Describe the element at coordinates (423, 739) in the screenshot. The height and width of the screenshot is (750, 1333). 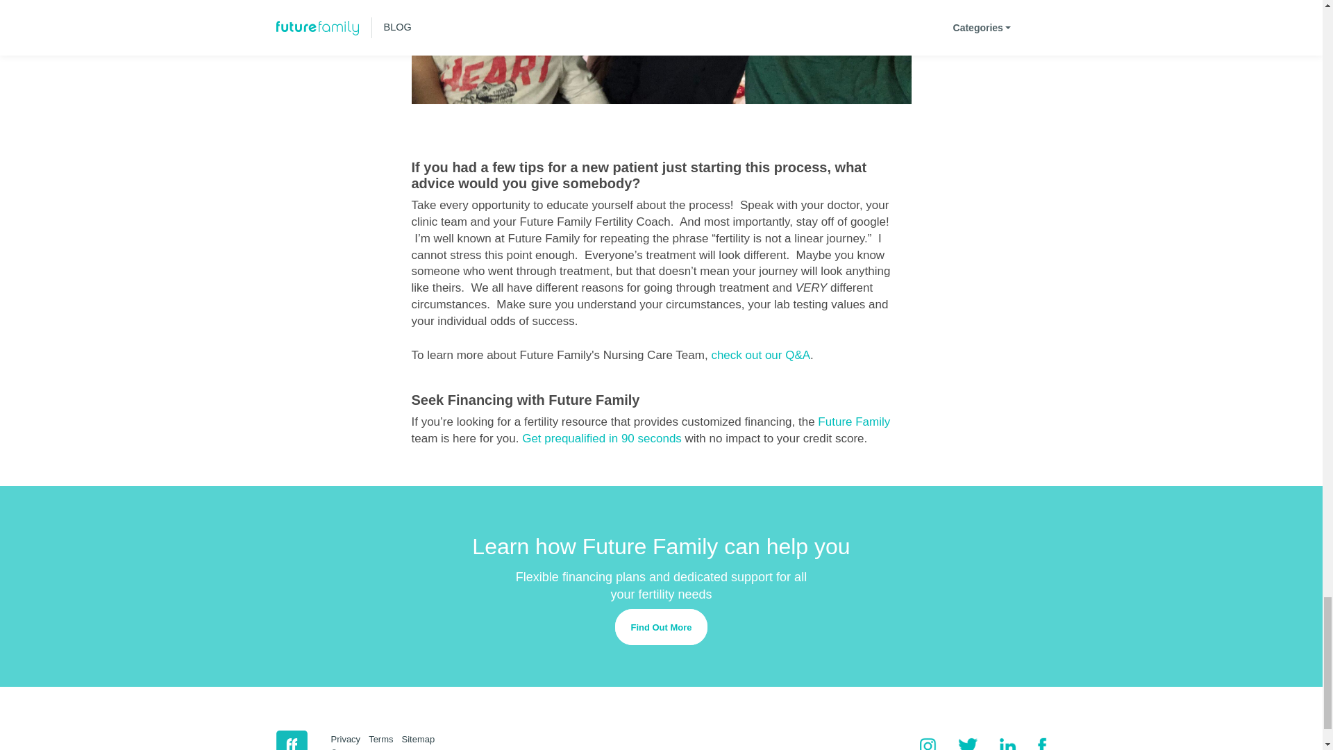
I see `Sitemap` at that location.